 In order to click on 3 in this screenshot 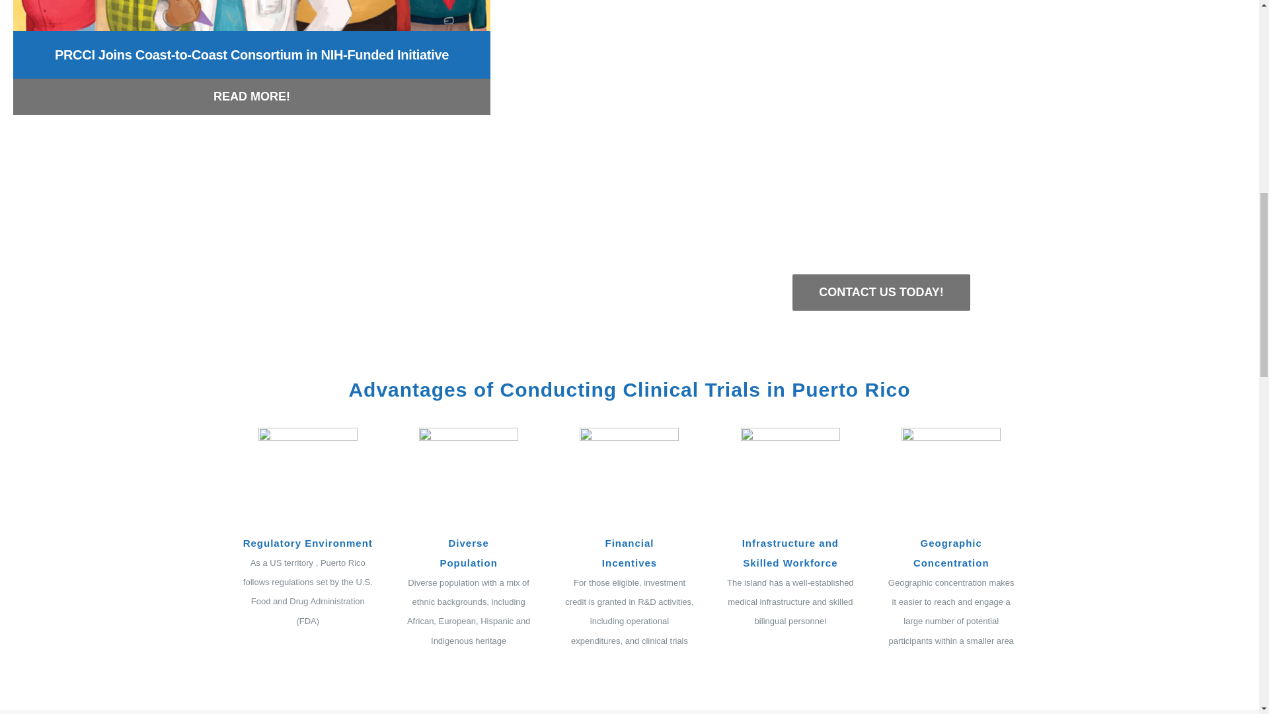, I will do `click(629, 477)`.